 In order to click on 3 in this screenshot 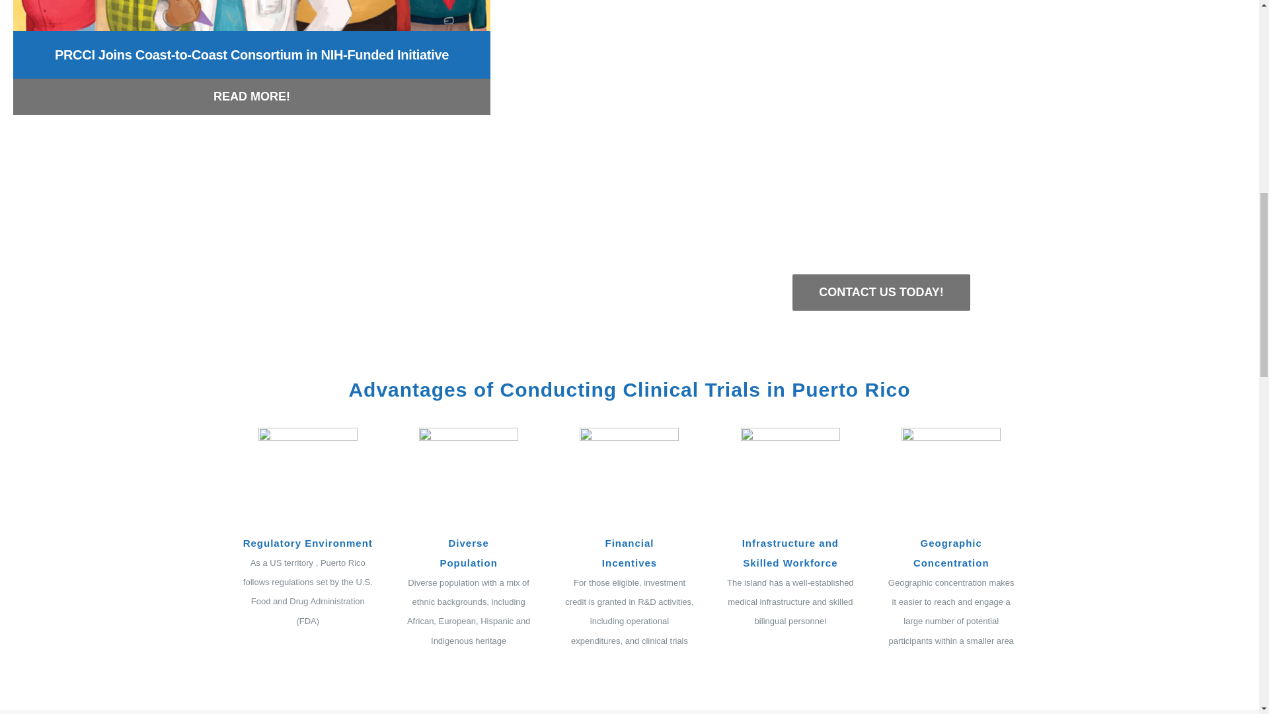, I will do `click(629, 477)`.